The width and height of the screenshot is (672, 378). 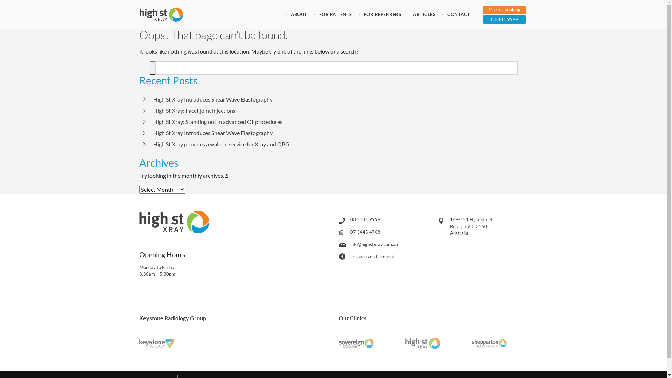 I want to click on High St Xray Introduces Shear Wave Elastography, so click(x=213, y=133).